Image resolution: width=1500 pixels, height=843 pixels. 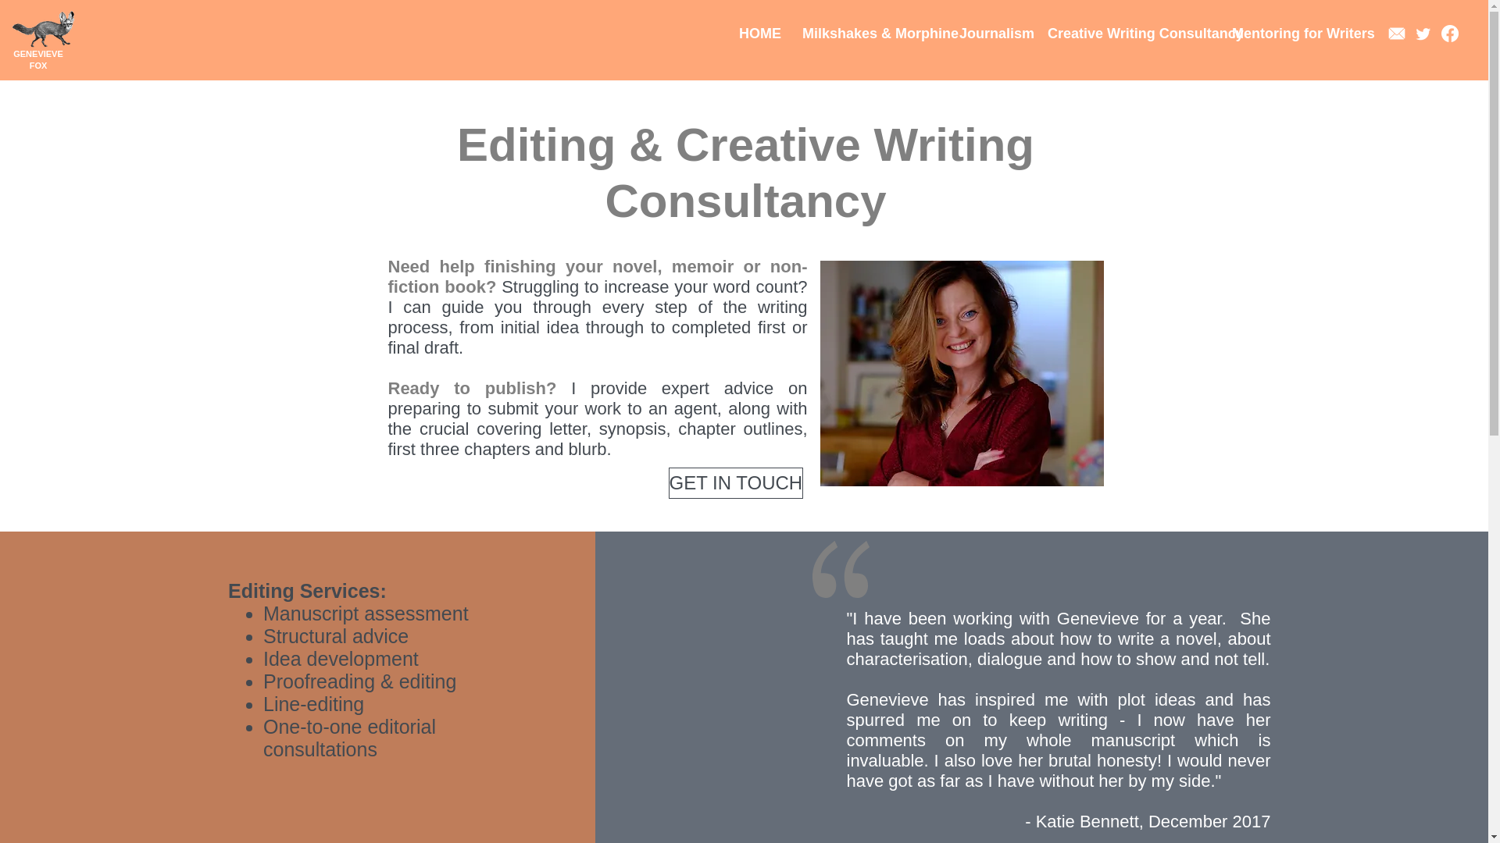 I want to click on Journalism, so click(x=992, y=34).